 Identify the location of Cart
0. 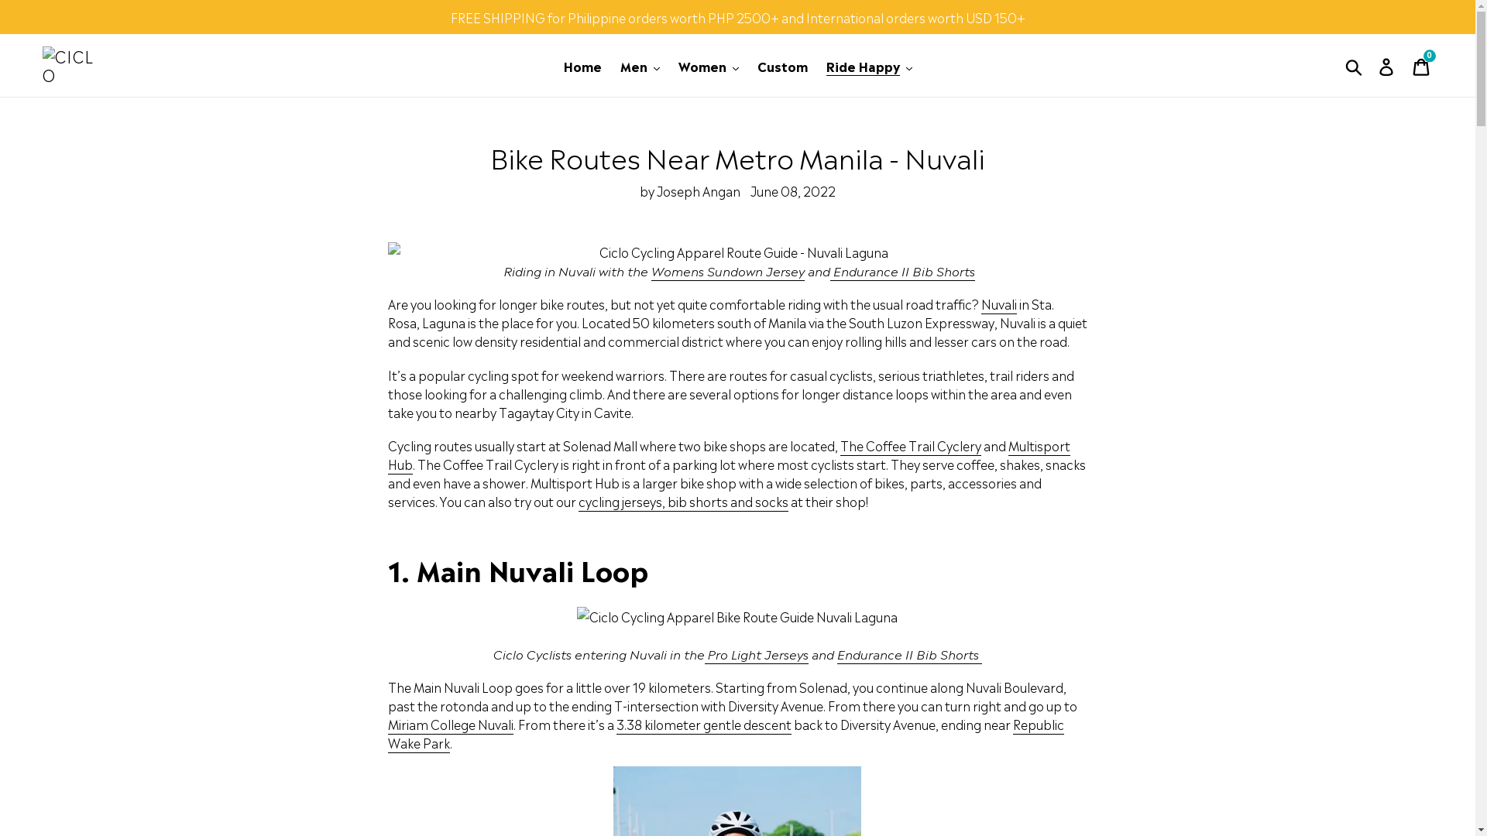
(1422, 65).